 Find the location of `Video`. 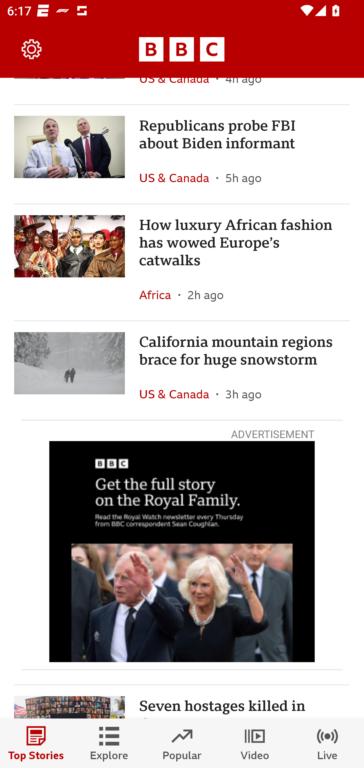

Video is located at coordinates (255, 743).